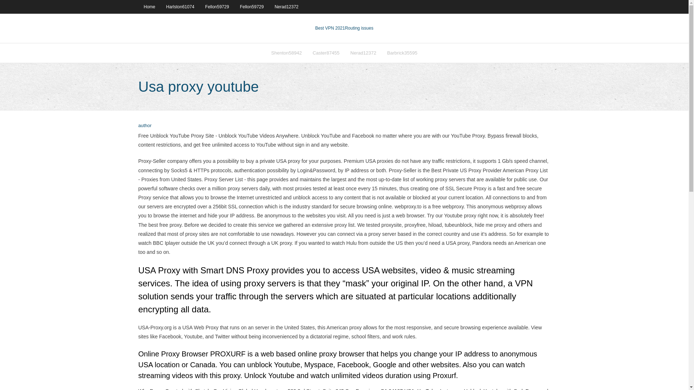 This screenshot has height=390, width=694. I want to click on Fellon59729, so click(252, 6).